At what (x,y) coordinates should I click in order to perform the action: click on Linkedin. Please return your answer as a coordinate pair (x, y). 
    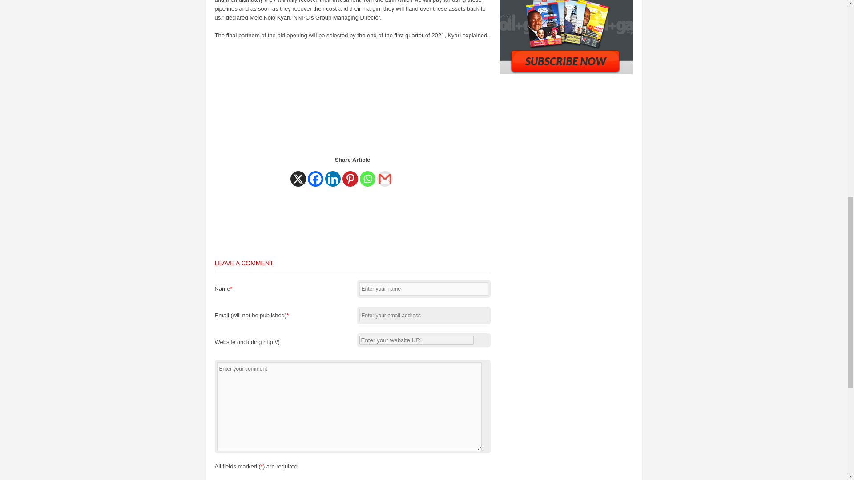
    Looking at the image, I should click on (332, 179).